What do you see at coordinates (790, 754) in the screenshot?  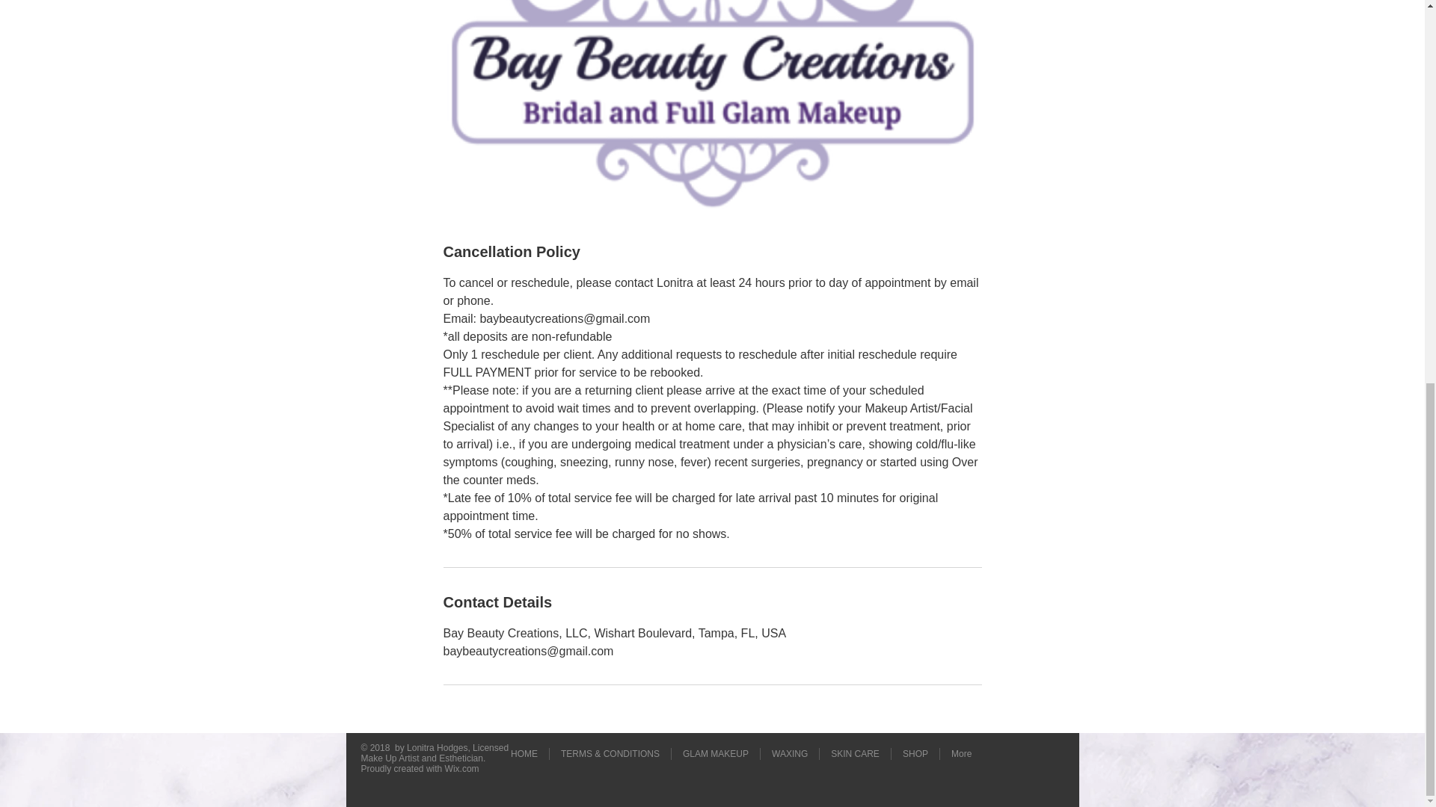 I see `WAXING` at bounding box center [790, 754].